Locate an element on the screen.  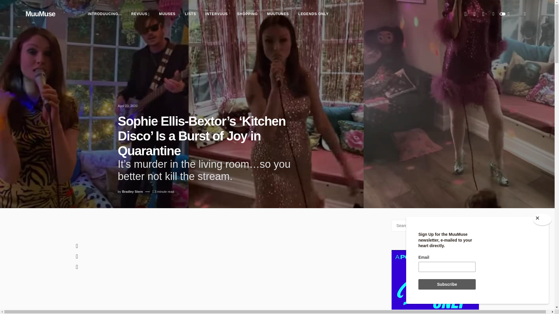
MuuMuse is located at coordinates (40, 14).